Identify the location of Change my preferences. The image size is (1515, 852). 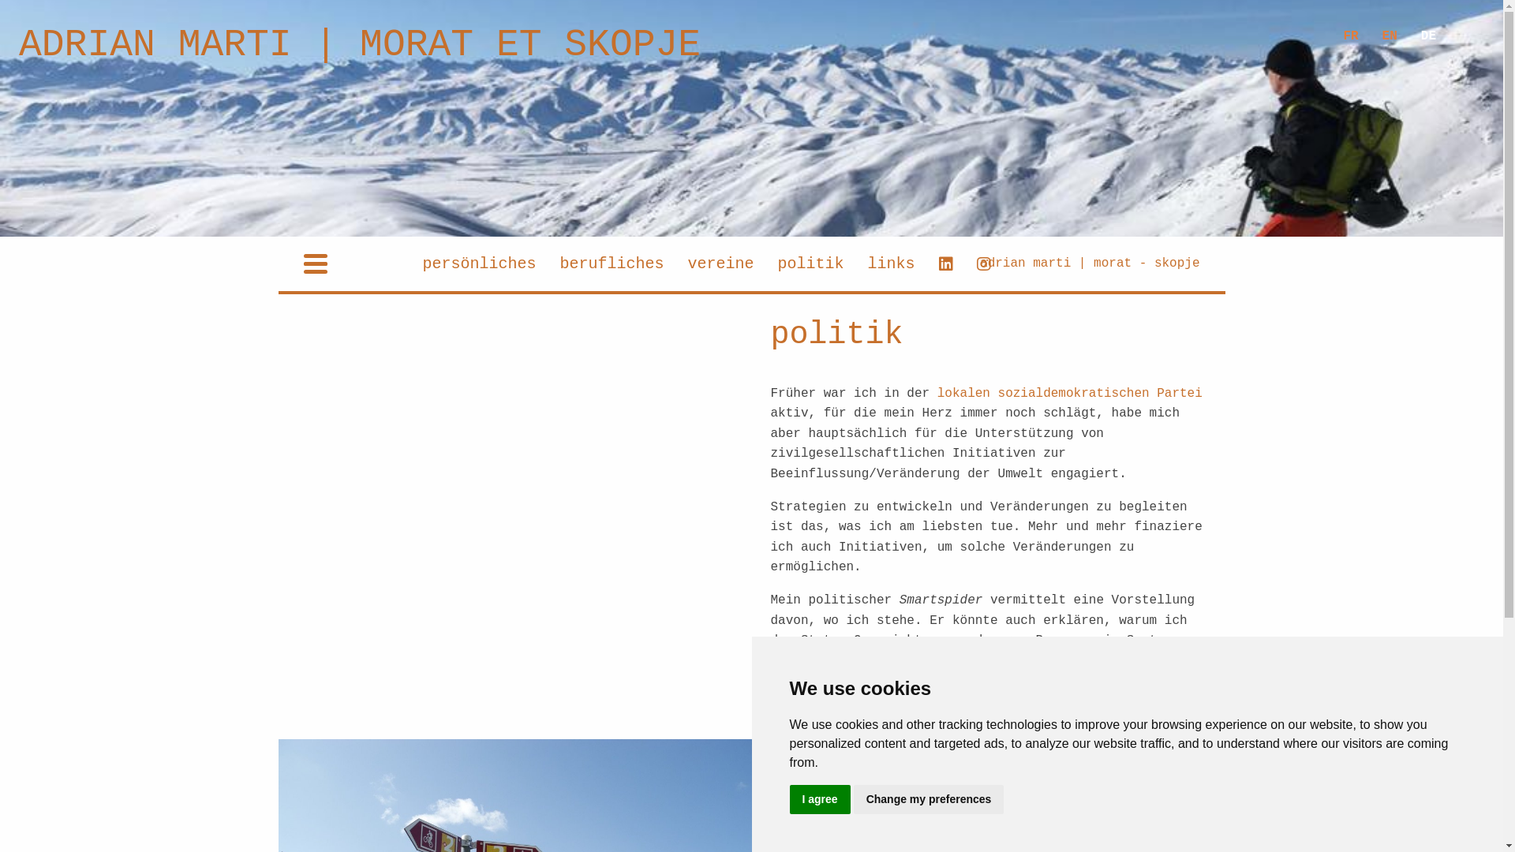
(930, 800).